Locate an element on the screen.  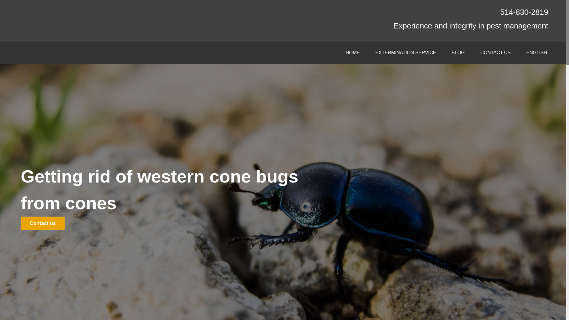
514-830-2819 is located at coordinates (524, 12).